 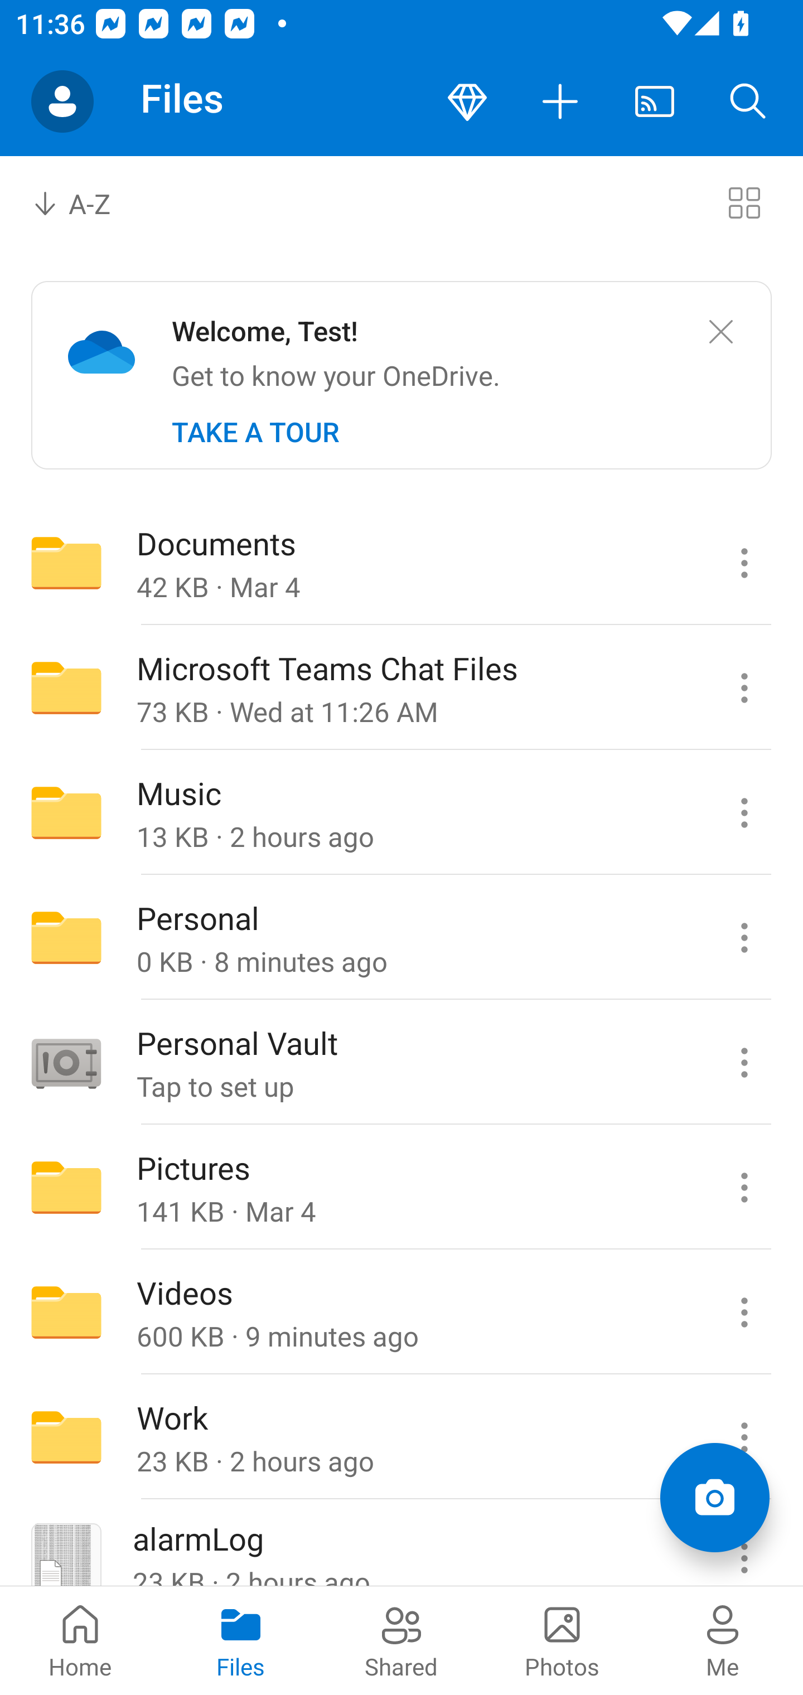 What do you see at coordinates (744, 812) in the screenshot?
I see `Music commands` at bounding box center [744, 812].